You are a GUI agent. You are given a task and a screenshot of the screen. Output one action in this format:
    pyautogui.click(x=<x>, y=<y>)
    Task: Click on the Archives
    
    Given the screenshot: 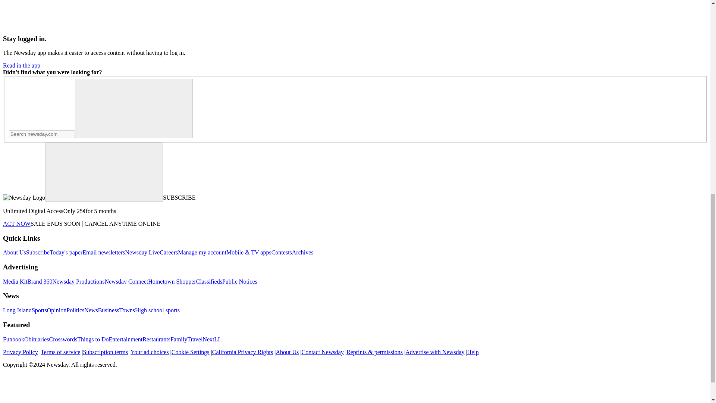 What is the action you would take?
    pyautogui.click(x=303, y=252)
    